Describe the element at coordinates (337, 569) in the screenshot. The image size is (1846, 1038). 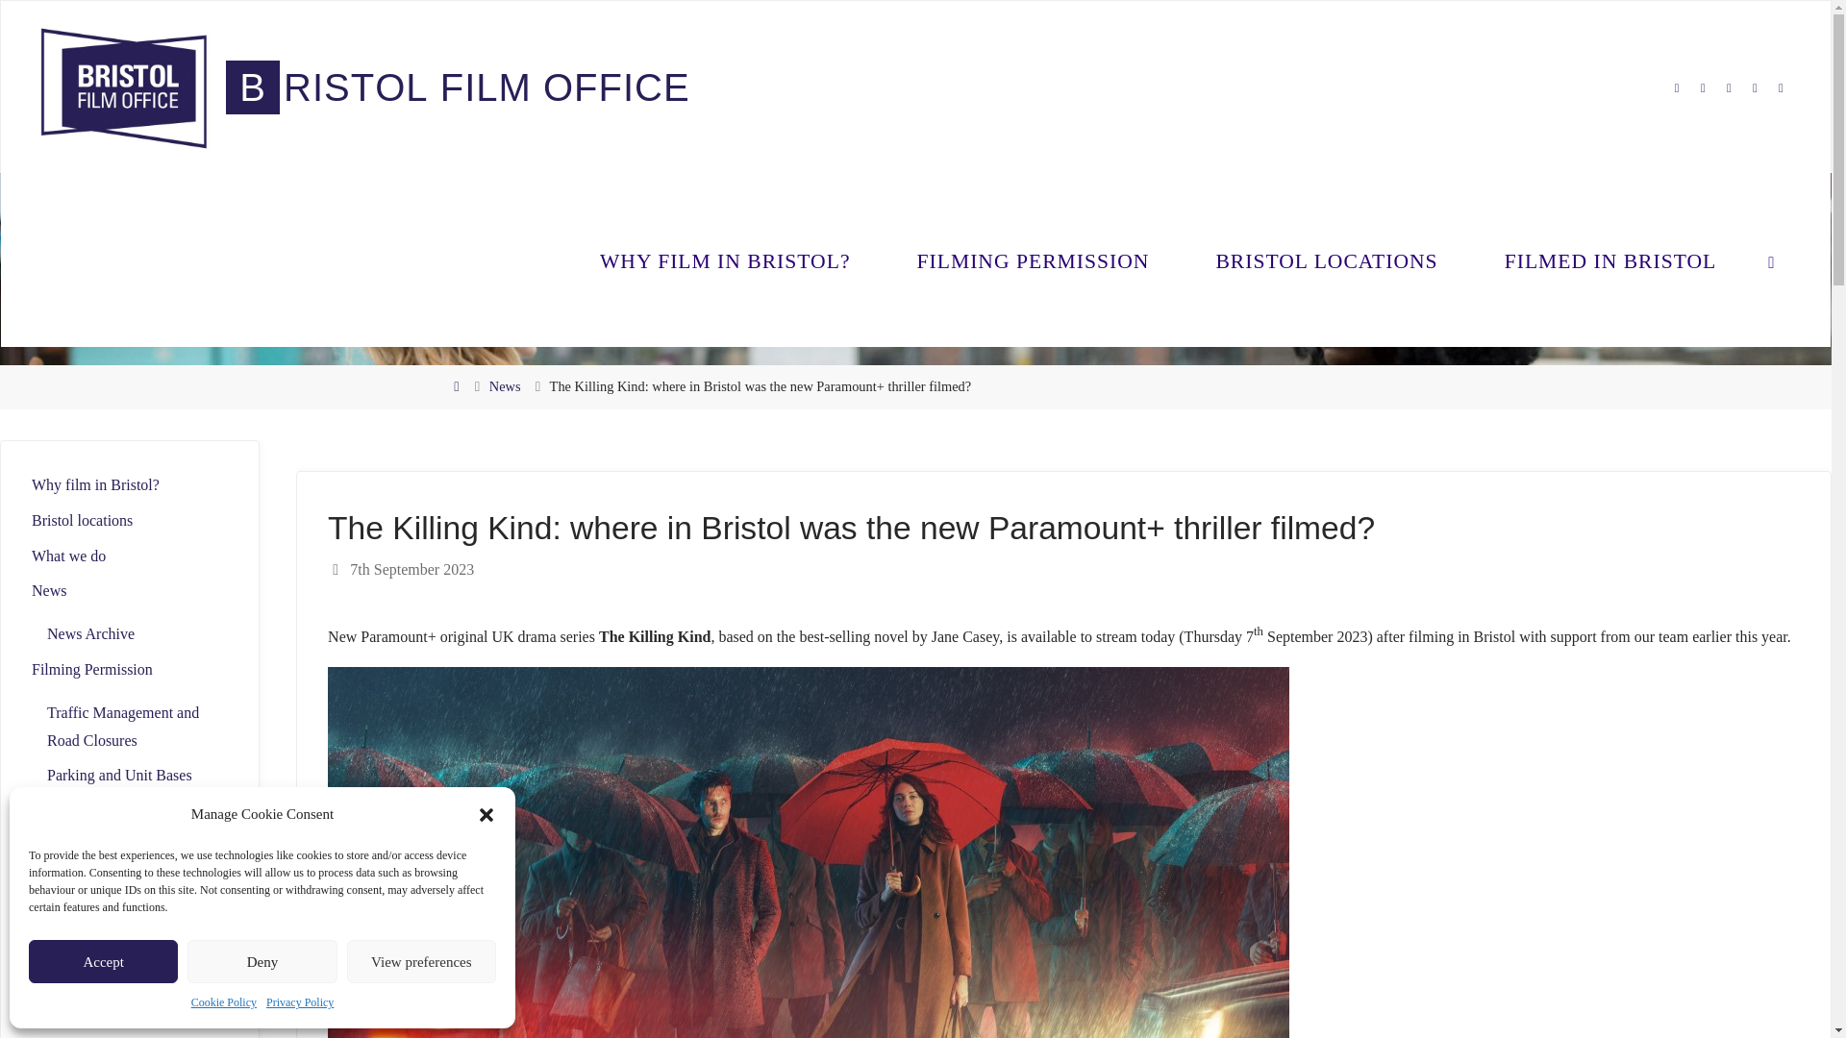
I see `Date` at that location.